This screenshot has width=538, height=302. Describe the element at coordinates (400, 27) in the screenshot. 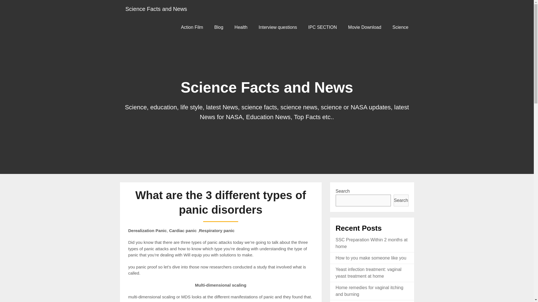

I see `Science` at that location.